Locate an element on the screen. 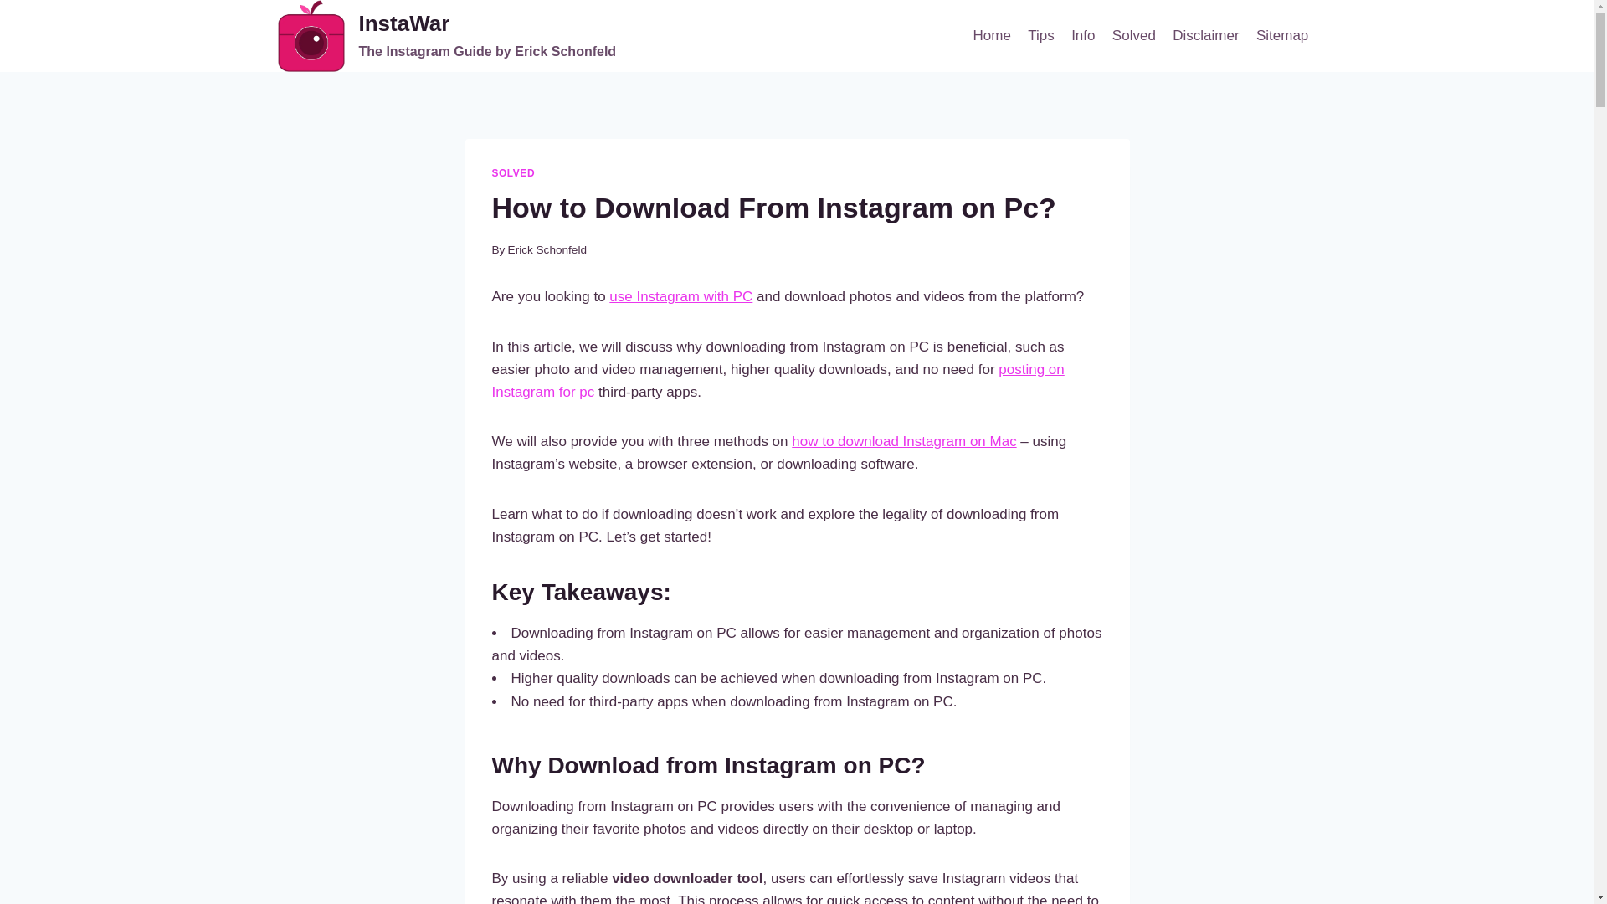 Image resolution: width=1607 pixels, height=904 pixels. Info is located at coordinates (1083, 35).